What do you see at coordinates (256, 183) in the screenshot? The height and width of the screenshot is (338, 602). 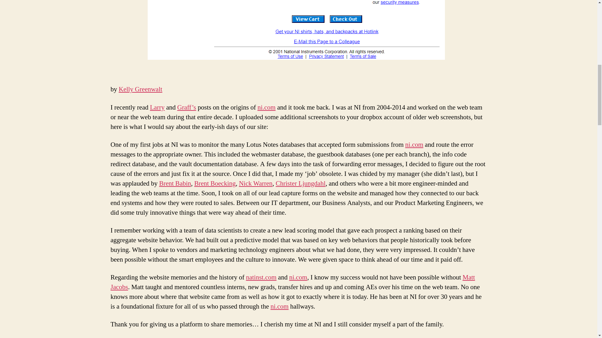 I see `Nick Warren` at bounding box center [256, 183].